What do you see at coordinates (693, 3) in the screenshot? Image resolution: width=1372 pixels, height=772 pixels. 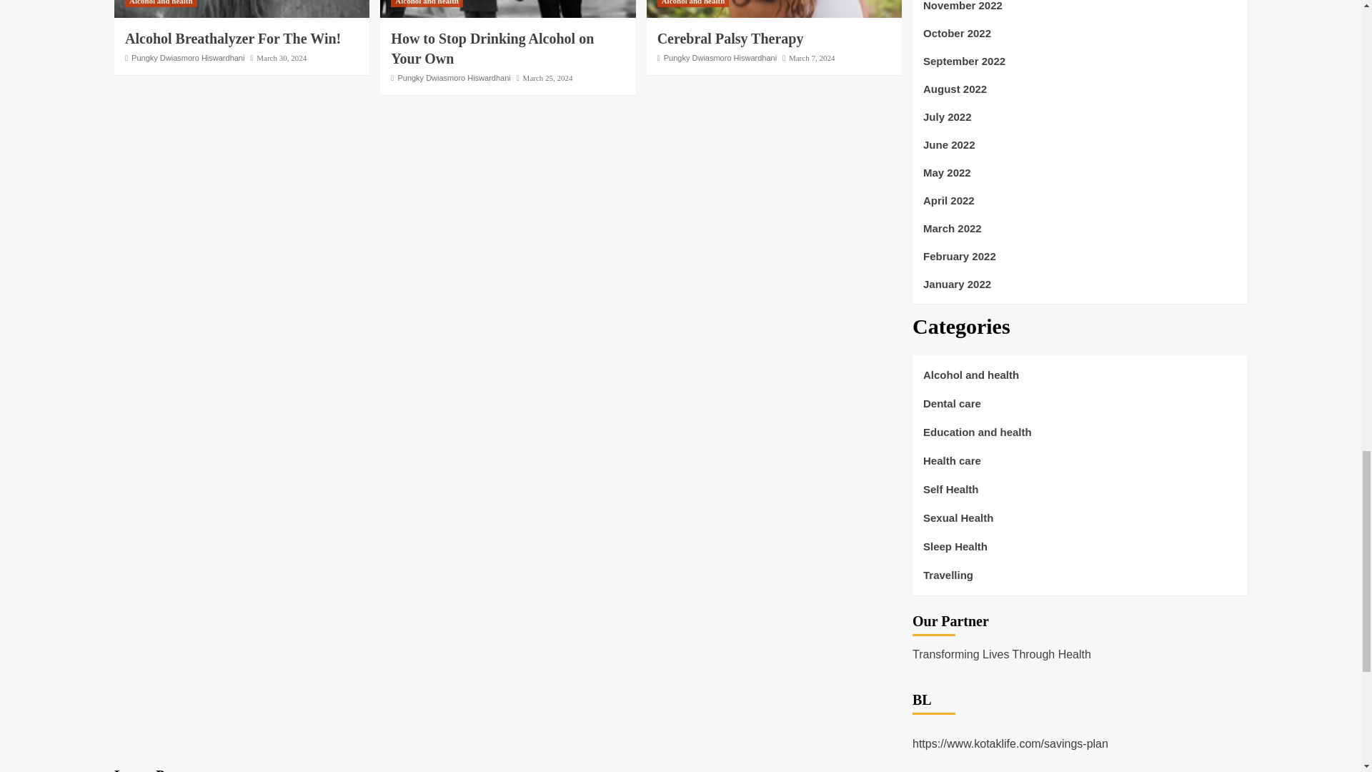 I see `Alcohol and health` at bounding box center [693, 3].